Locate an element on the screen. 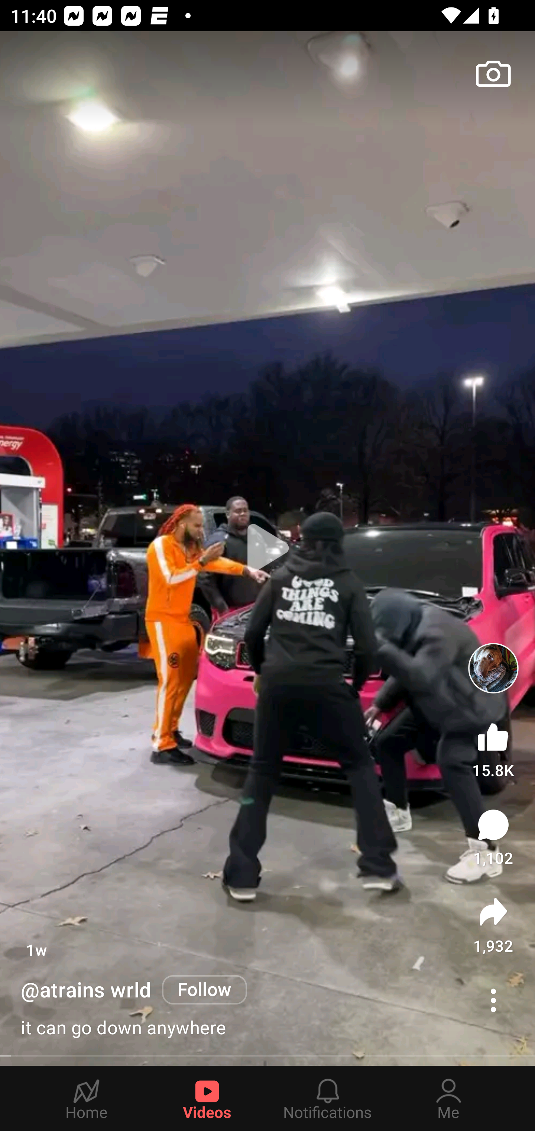 This screenshot has width=535, height=1131. Notifications is located at coordinates (328, 1098).